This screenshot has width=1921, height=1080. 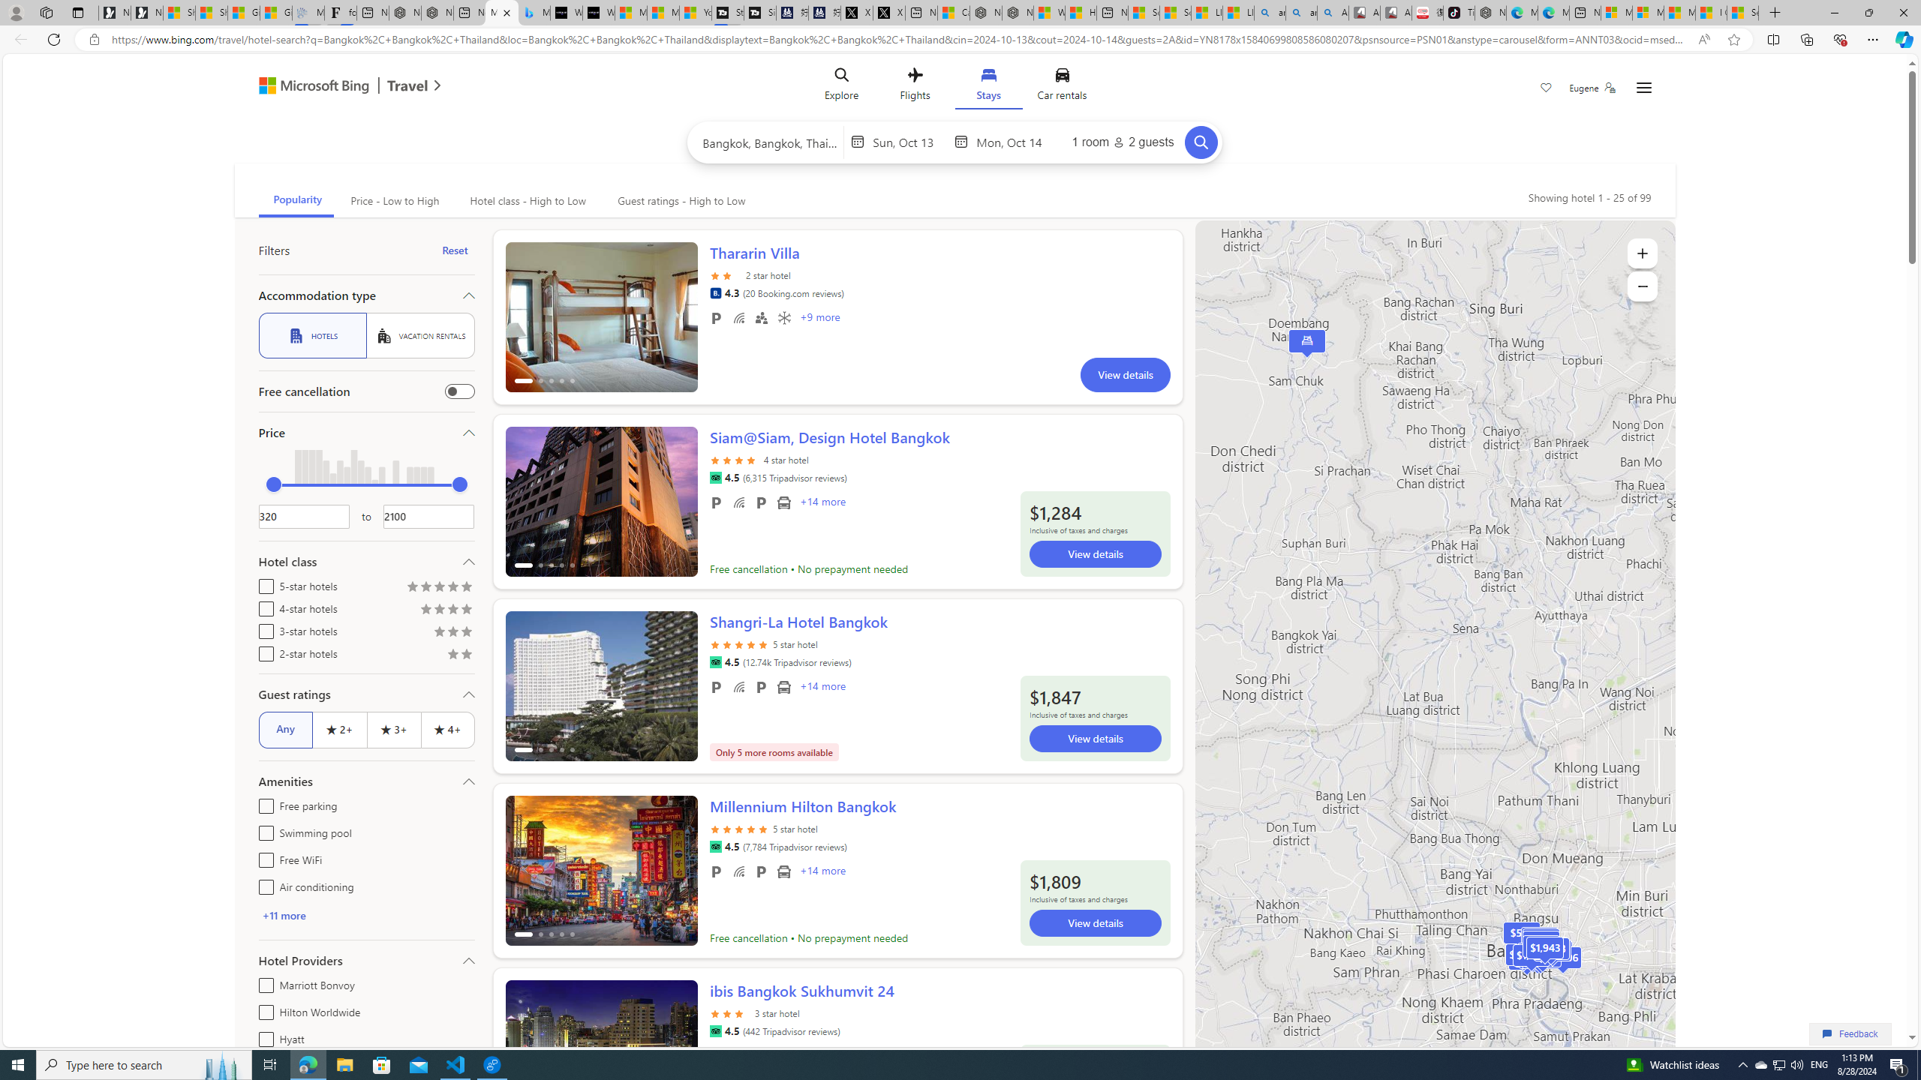 What do you see at coordinates (312, 336) in the screenshot?
I see `HOTELS` at bounding box center [312, 336].